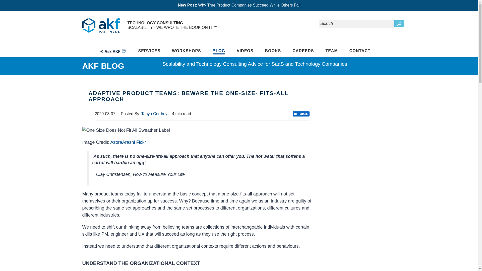 Image resolution: width=482 pixels, height=271 pixels. I want to click on TEAM, so click(331, 51).